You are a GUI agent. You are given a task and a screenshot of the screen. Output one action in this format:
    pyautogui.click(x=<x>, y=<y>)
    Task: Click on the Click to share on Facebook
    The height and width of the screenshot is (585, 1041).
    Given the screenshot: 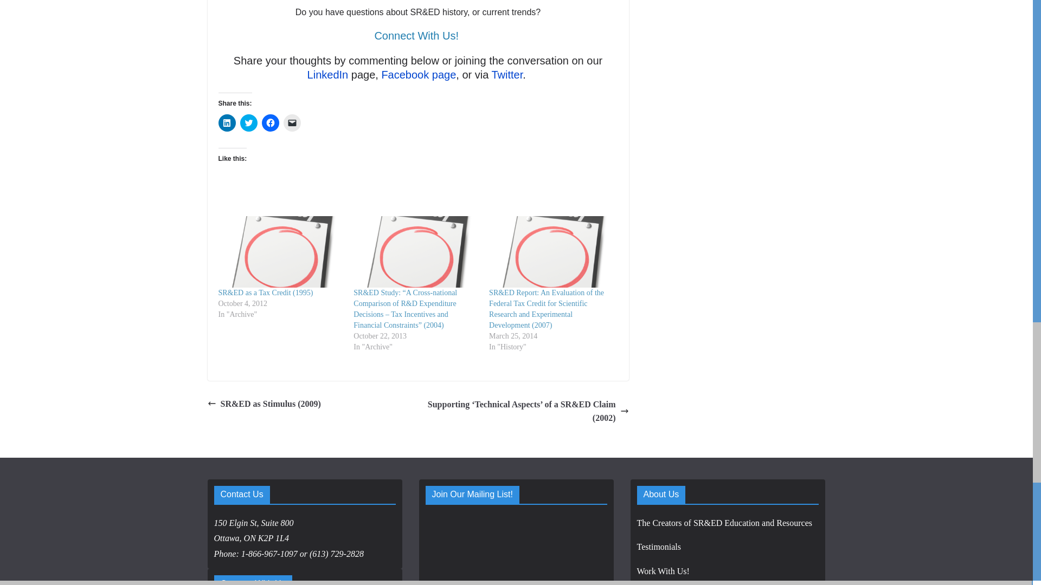 What is the action you would take?
    pyautogui.click(x=270, y=122)
    